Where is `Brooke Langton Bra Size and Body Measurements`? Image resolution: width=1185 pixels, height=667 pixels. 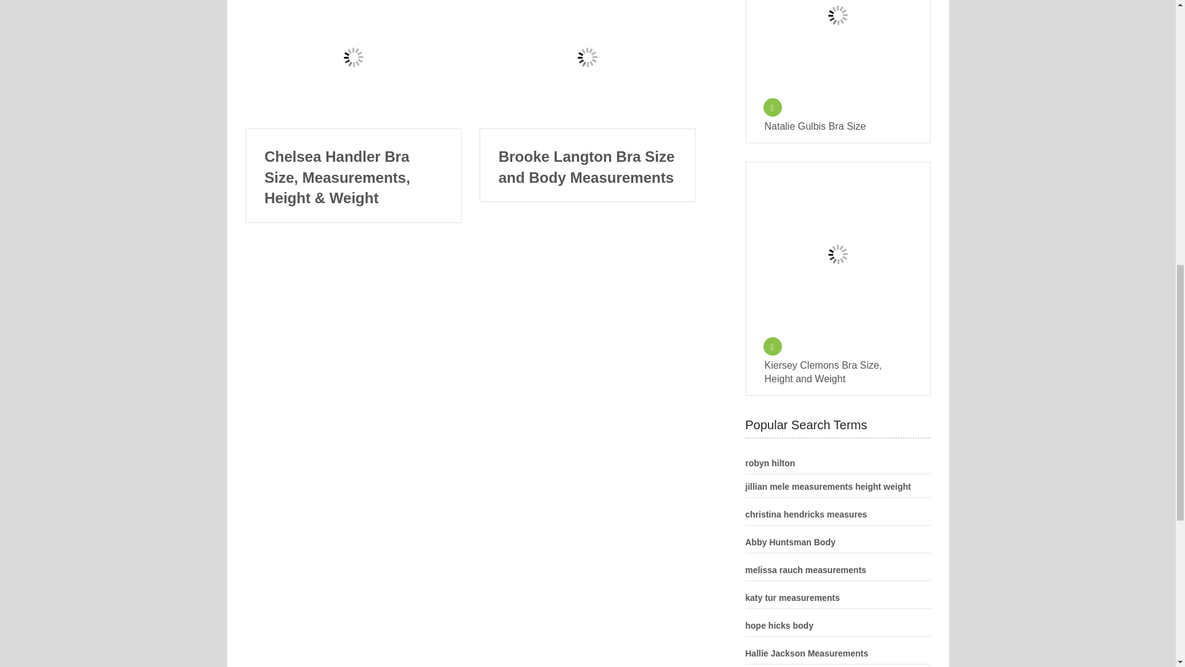 Brooke Langton Bra Size and Body Measurements is located at coordinates (588, 64).